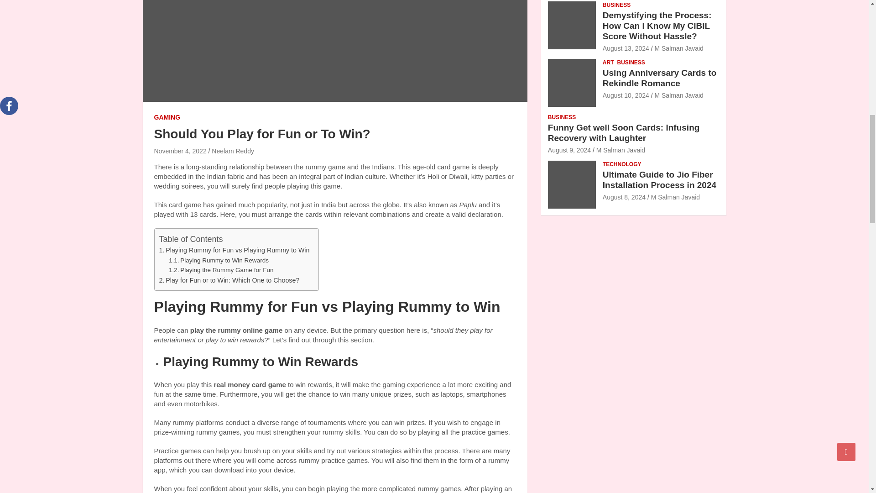 Image resolution: width=876 pixels, height=493 pixels. I want to click on Should You Play for Fun or To Win?, so click(180, 151).